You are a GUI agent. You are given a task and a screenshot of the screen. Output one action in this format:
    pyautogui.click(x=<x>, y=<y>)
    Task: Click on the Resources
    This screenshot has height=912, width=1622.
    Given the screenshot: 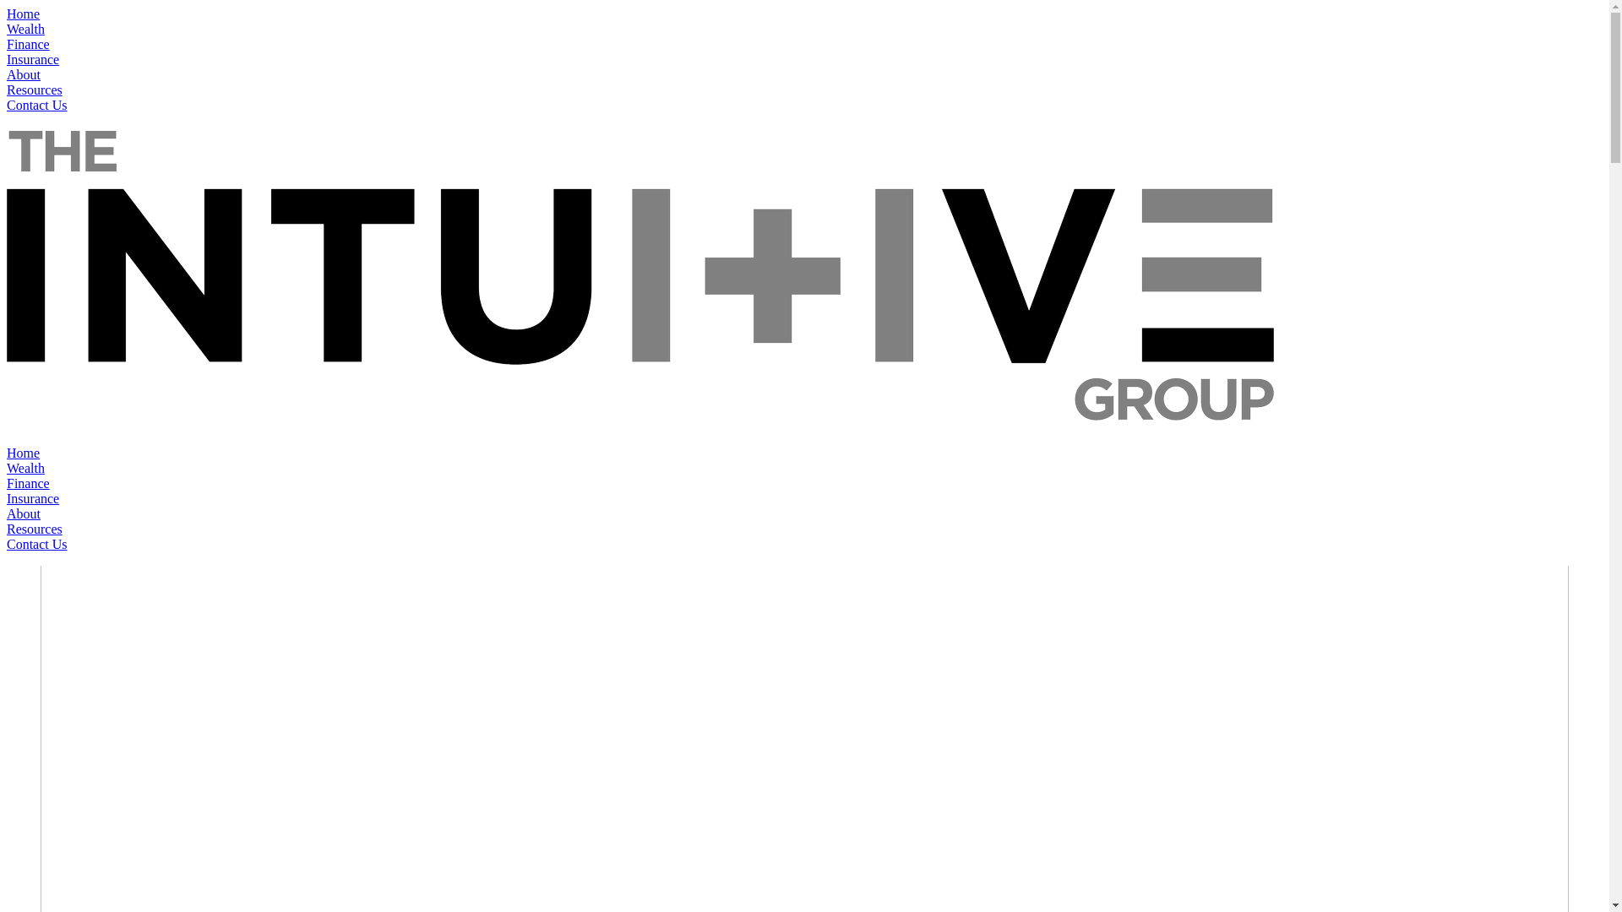 What is the action you would take?
    pyautogui.click(x=35, y=529)
    